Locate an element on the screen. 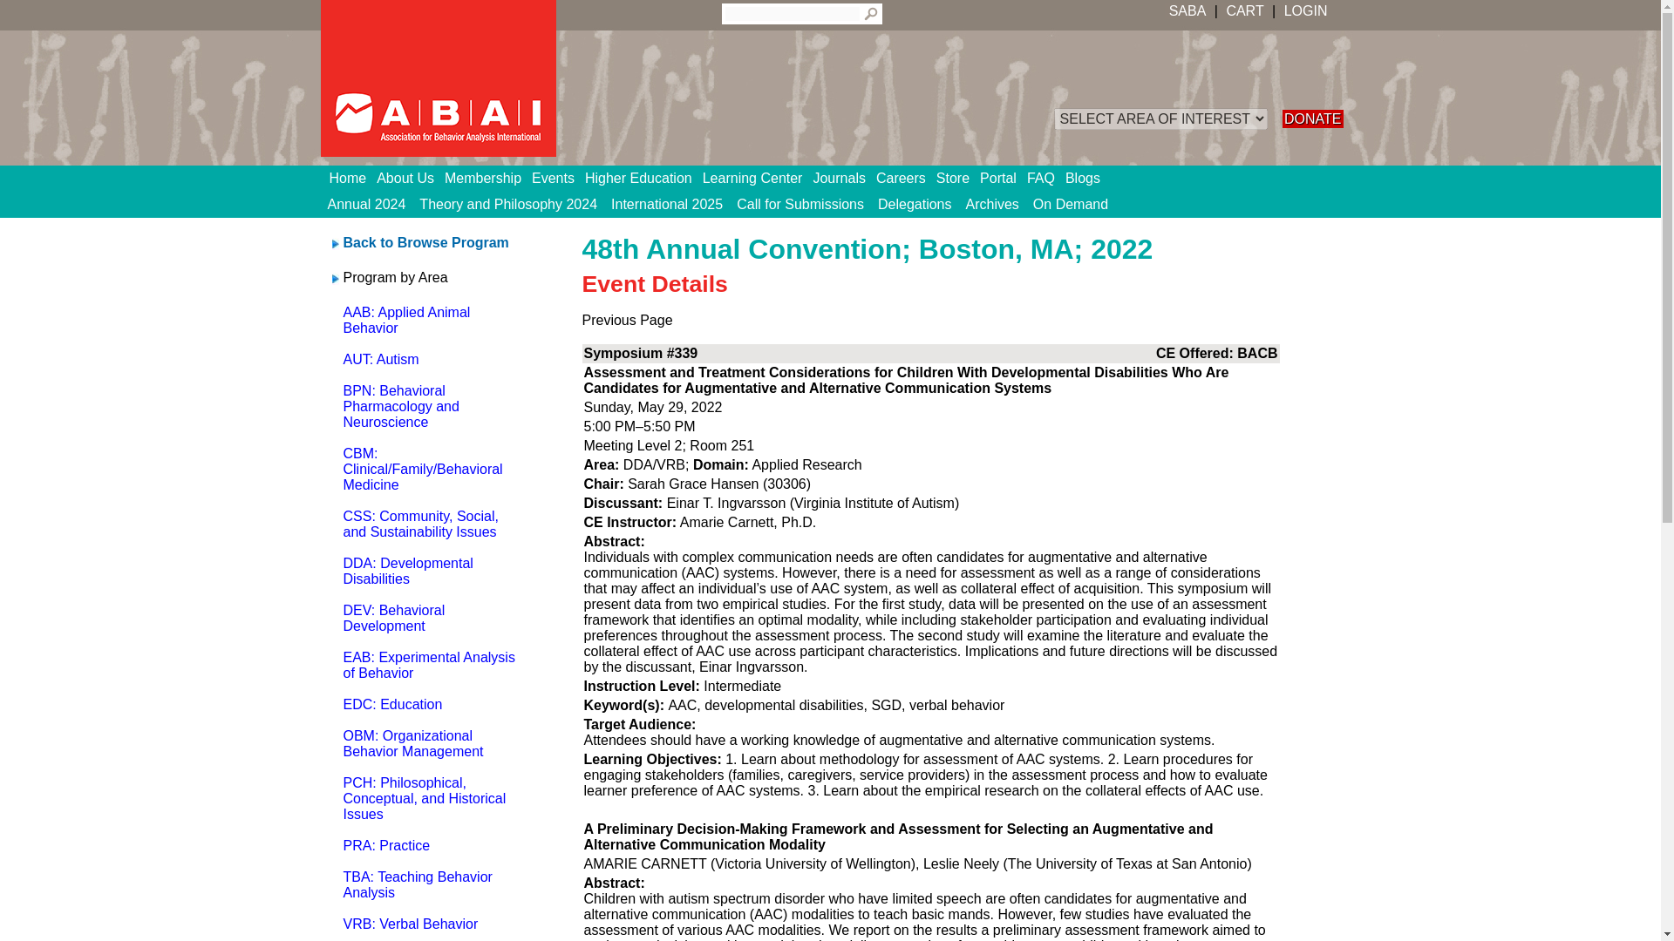 This screenshot has height=941, width=1674. Delegations is located at coordinates (915, 204).